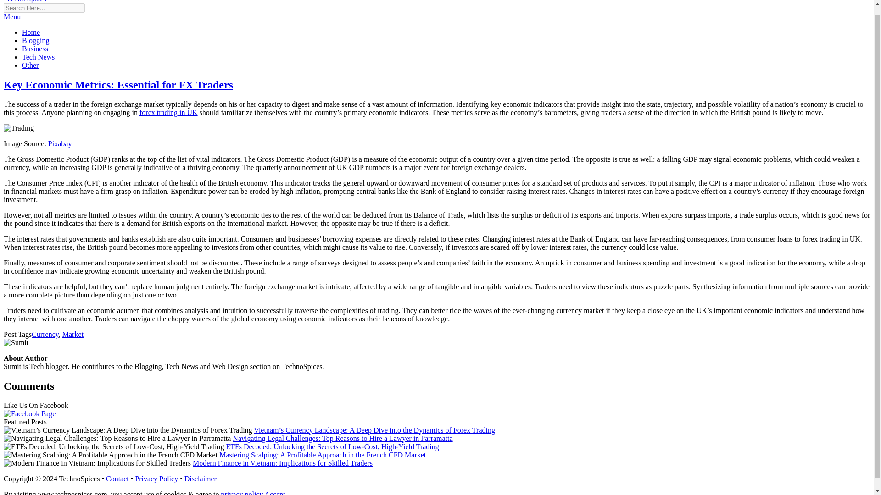 The image size is (881, 495). What do you see at coordinates (168, 112) in the screenshot?
I see `forex trading in UK` at bounding box center [168, 112].